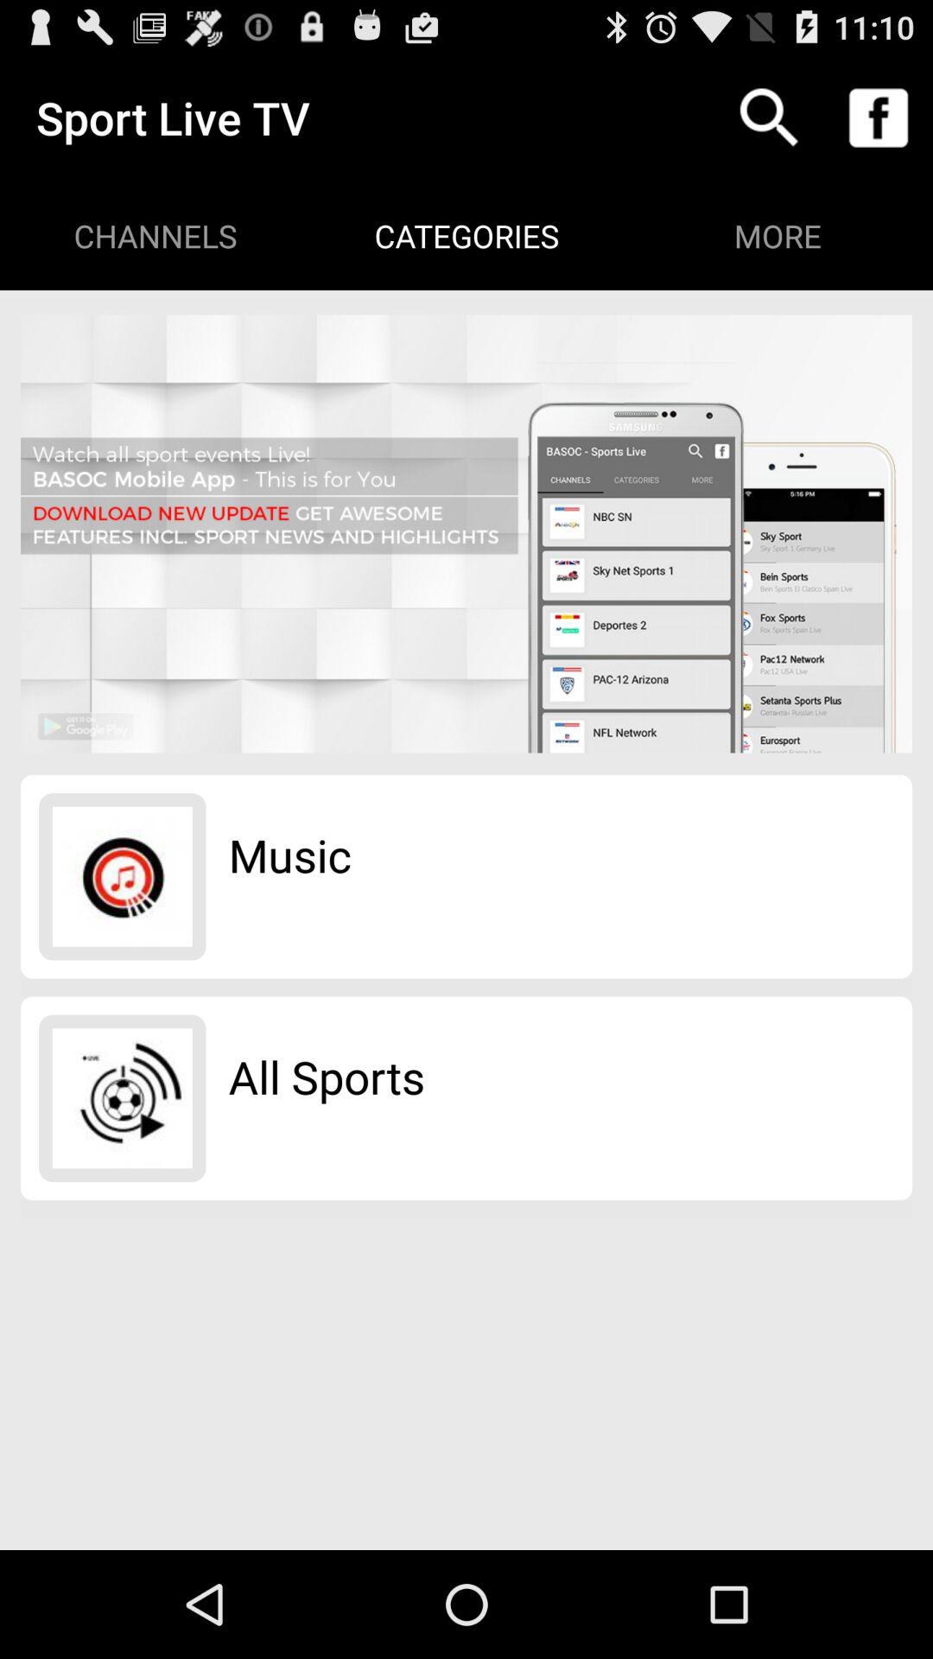 The width and height of the screenshot is (933, 1659). I want to click on turn on the icon above the more item, so click(878, 118).